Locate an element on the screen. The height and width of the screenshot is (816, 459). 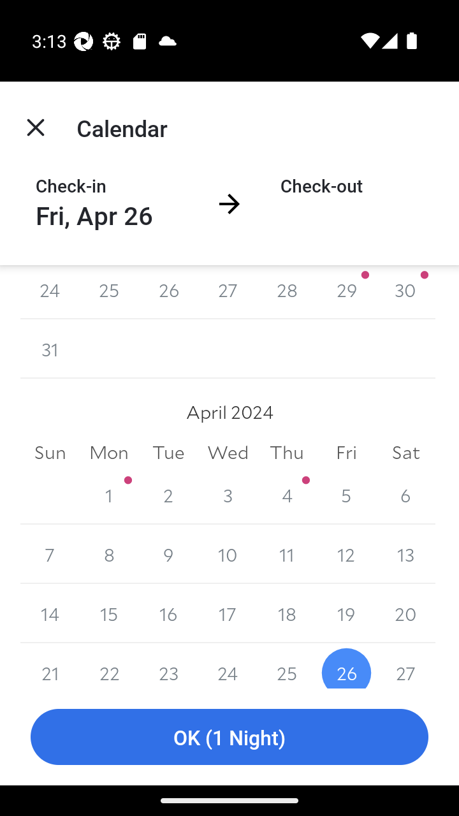
11 11 April 2024 is located at coordinates (287, 555).